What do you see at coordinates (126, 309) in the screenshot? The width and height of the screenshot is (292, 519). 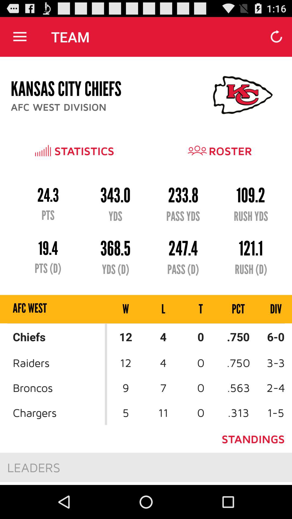 I see `jump until the w icon` at bounding box center [126, 309].